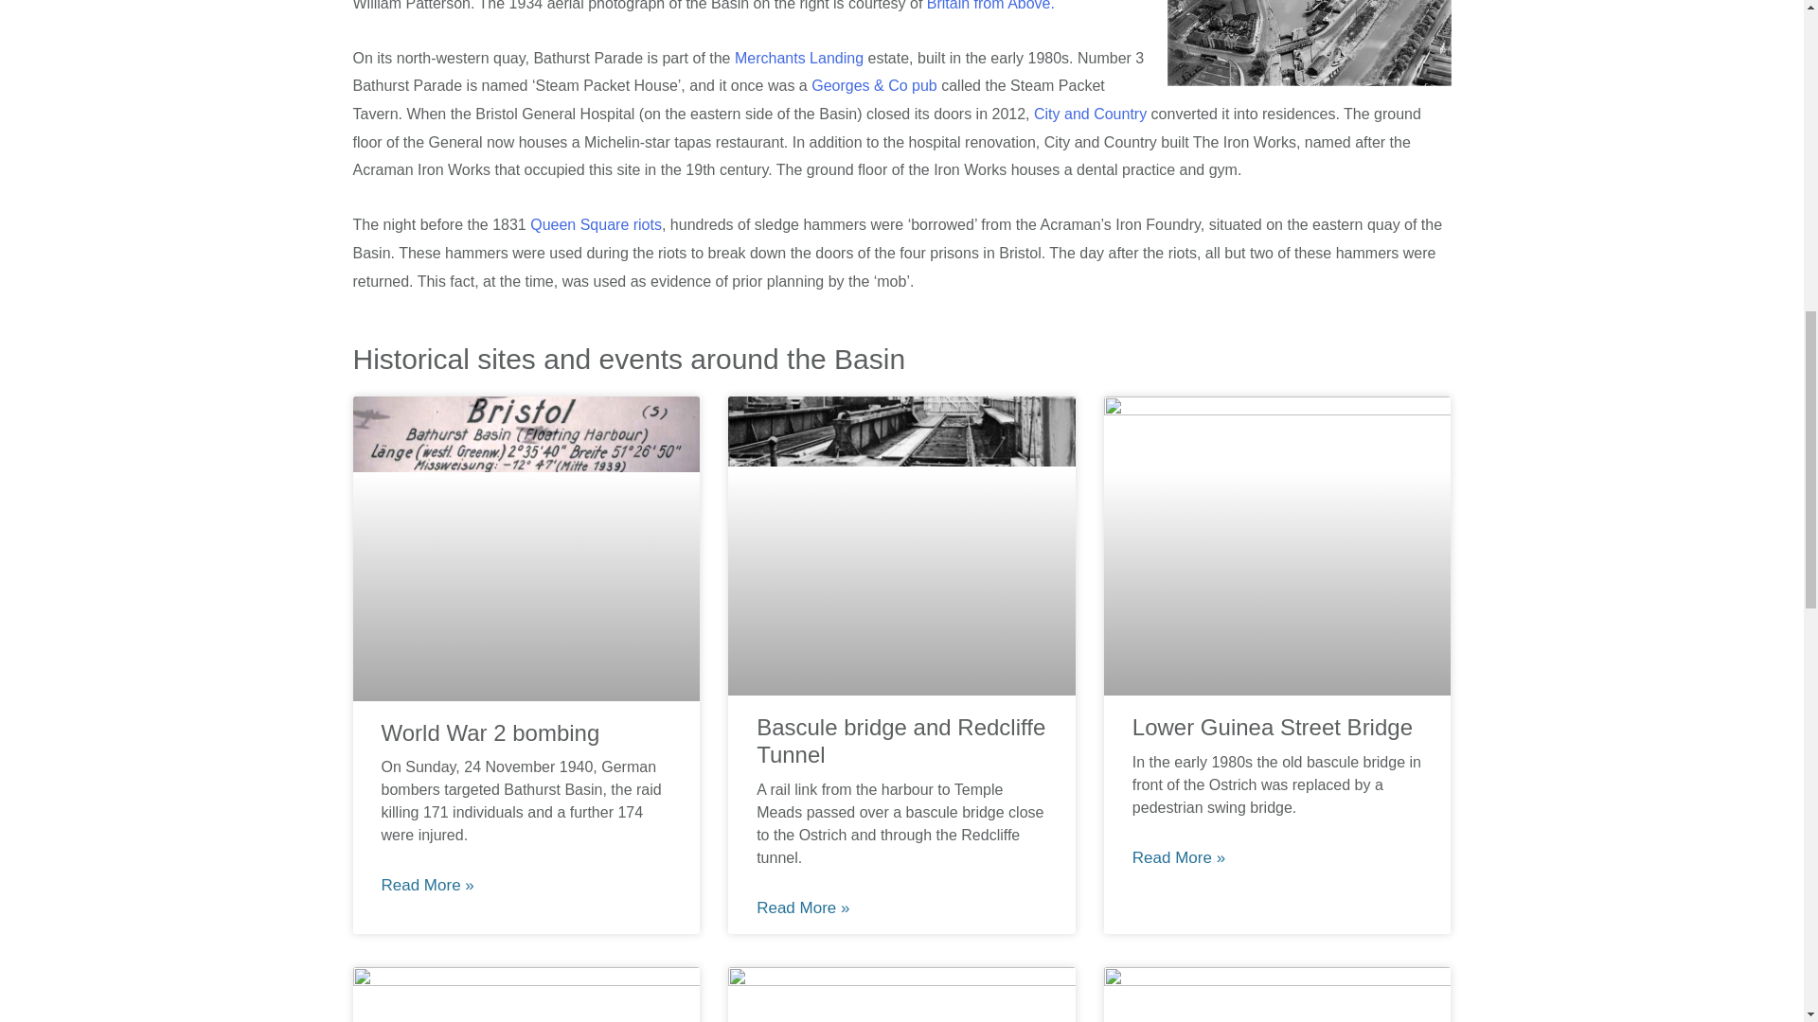 The image size is (1818, 1022). I want to click on Merchants Landing, so click(799, 58).